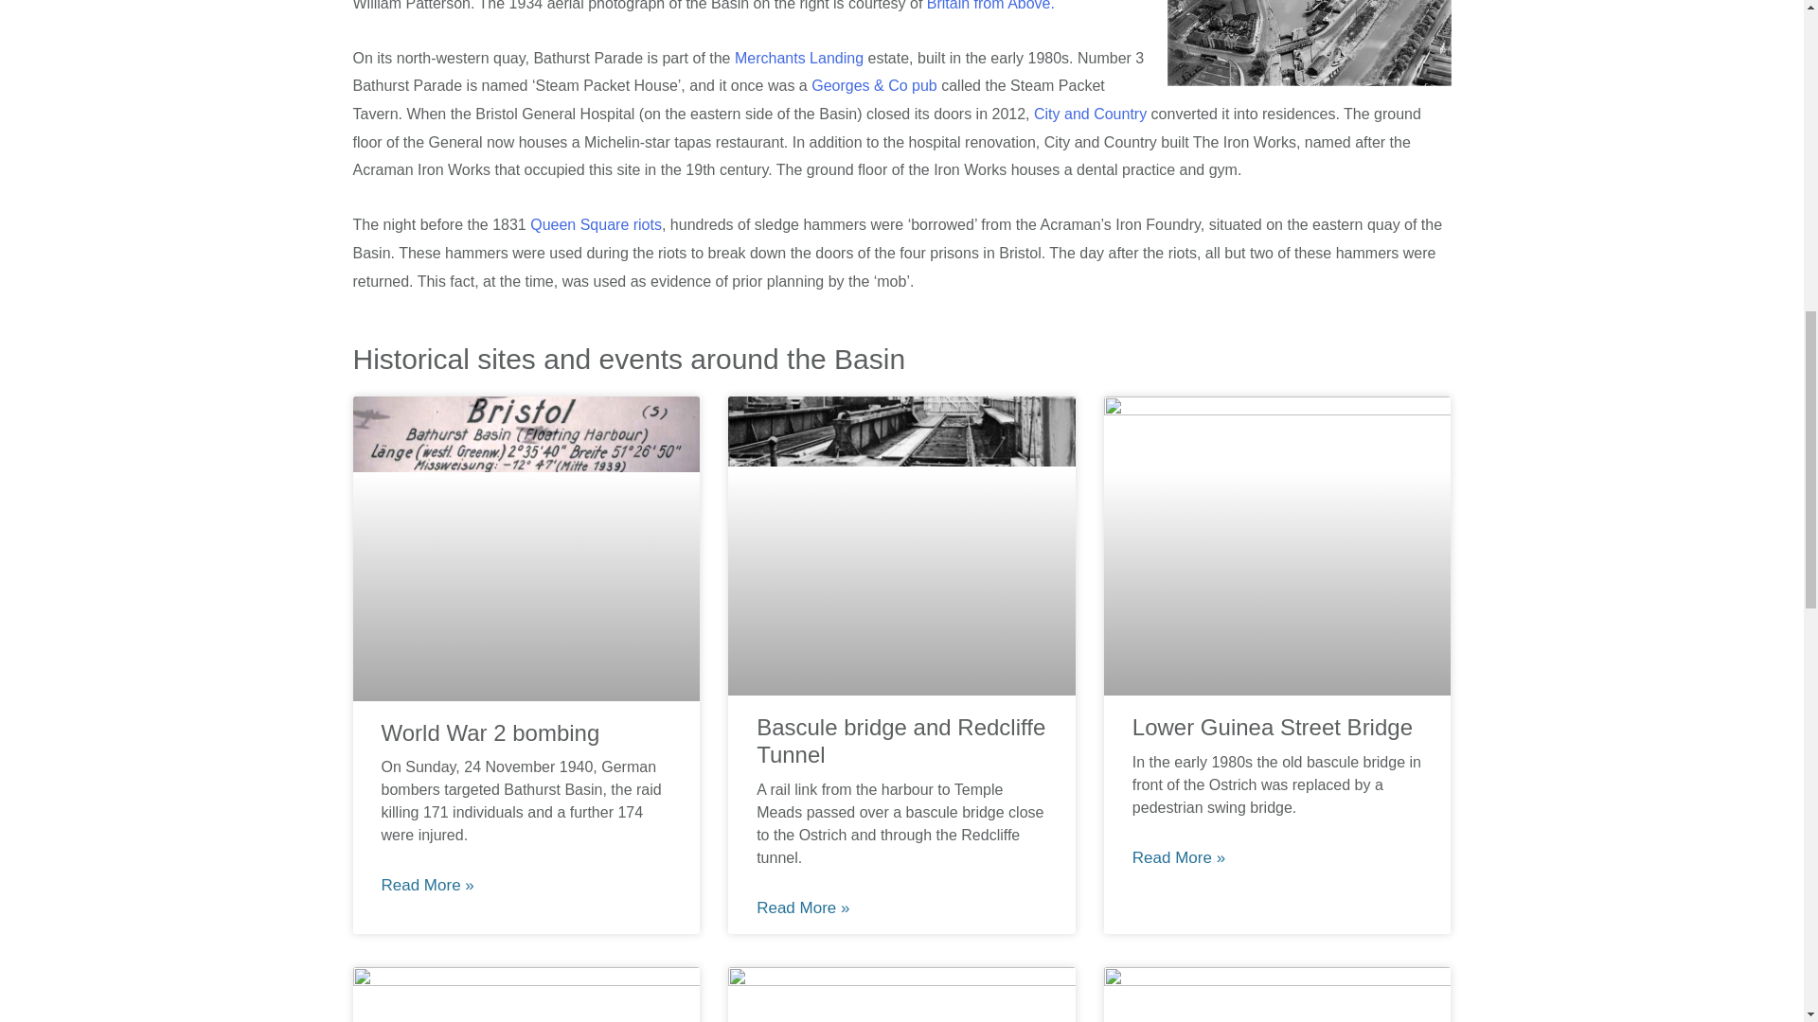 The image size is (1818, 1022). I want to click on Merchants Landing, so click(799, 58).